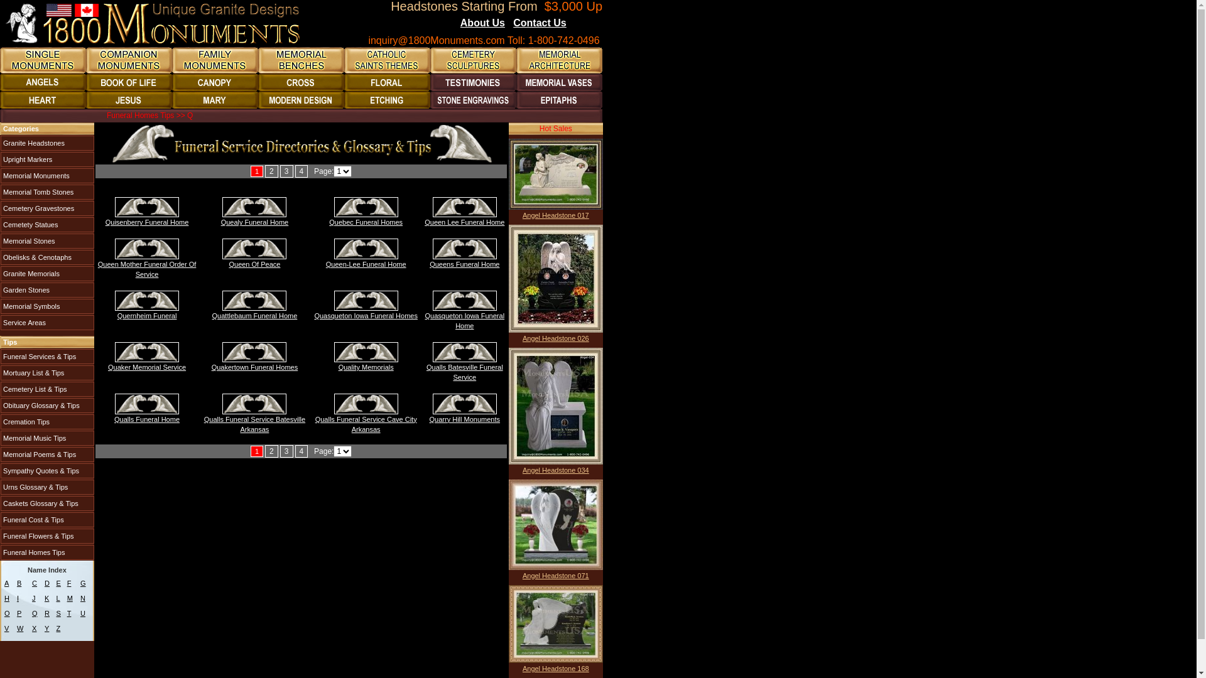 Image resolution: width=1206 pixels, height=678 pixels. Describe the element at coordinates (465, 321) in the screenshot. I see `Quasqueton Iowa Funeral Home` at that location.